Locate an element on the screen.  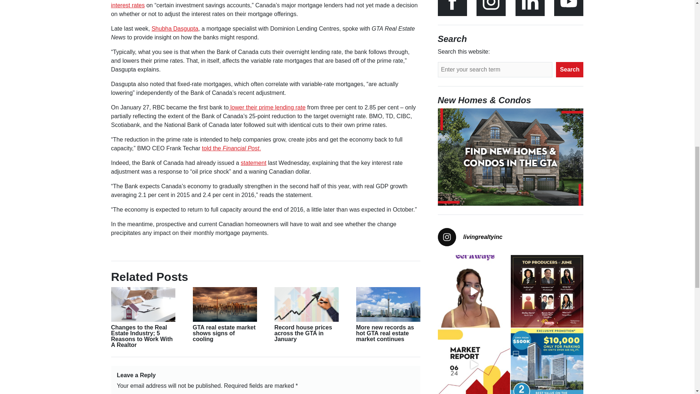
had moved to adjust interest rates is located at coordinates (255, 4).